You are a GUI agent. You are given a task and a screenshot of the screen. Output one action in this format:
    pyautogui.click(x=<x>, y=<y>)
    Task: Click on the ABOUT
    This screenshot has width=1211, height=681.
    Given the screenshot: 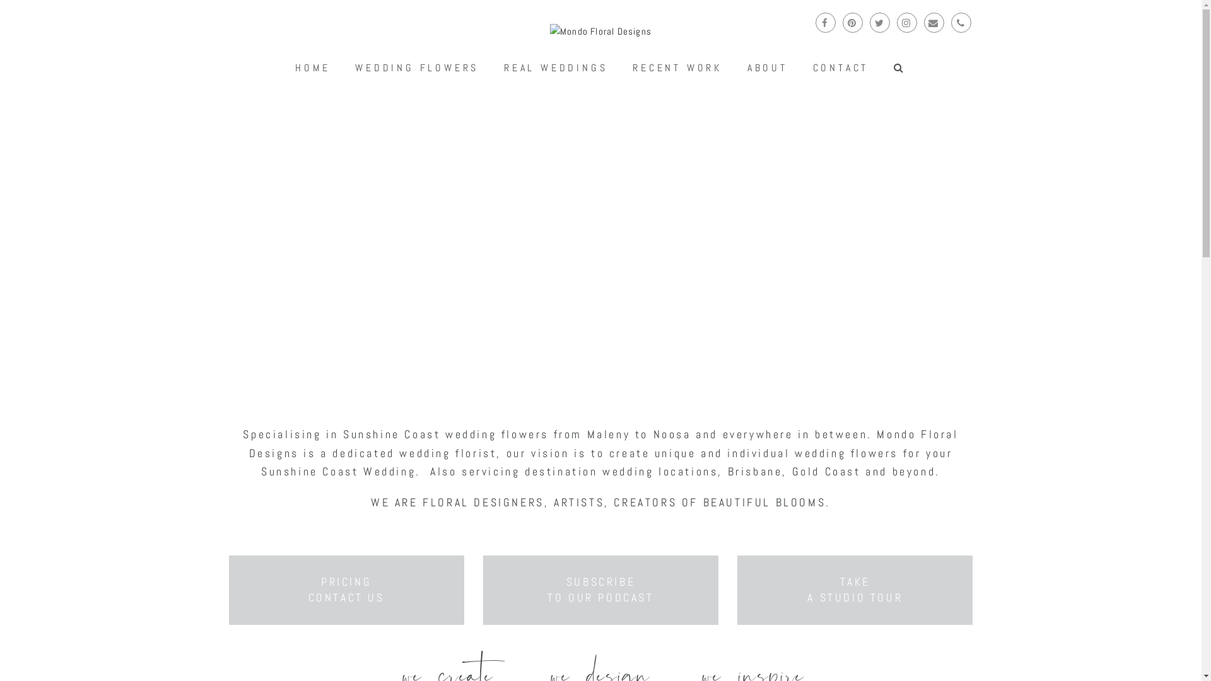 What is the action you would take?
    pyautogui.click(x=768, y=68)
    